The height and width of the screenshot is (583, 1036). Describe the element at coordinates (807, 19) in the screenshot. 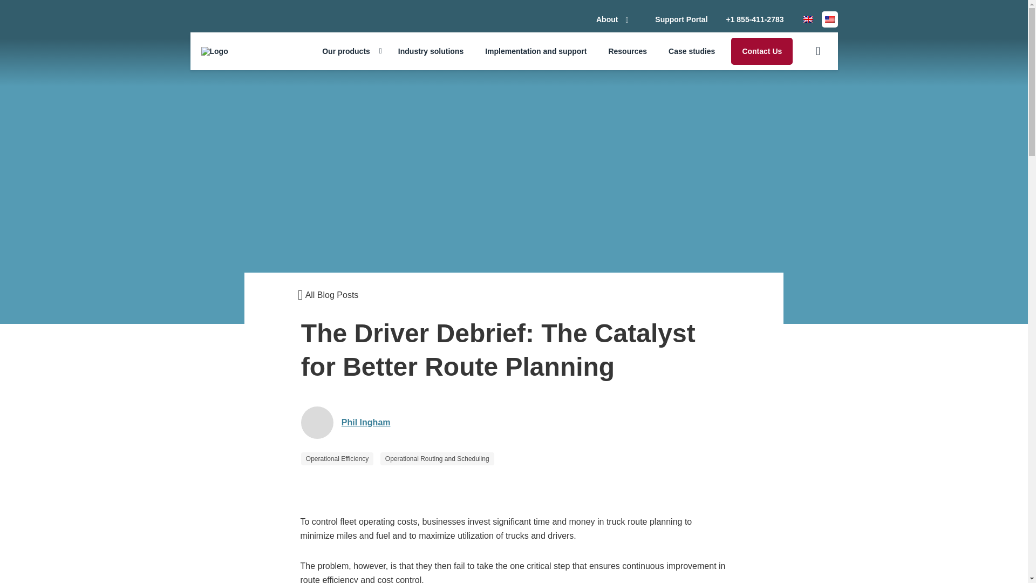

I see `English - GB` at that location.